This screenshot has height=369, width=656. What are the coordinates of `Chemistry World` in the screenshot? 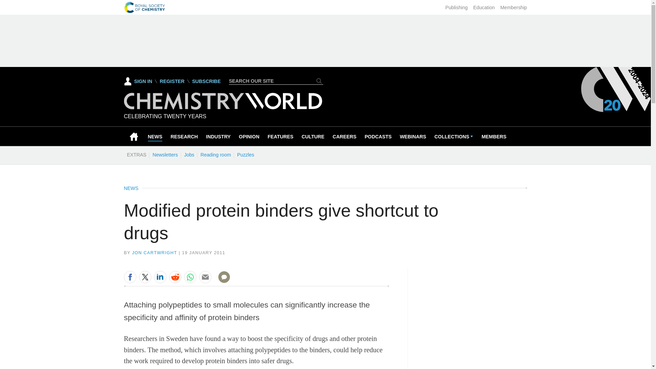 It's located at (223, 101).